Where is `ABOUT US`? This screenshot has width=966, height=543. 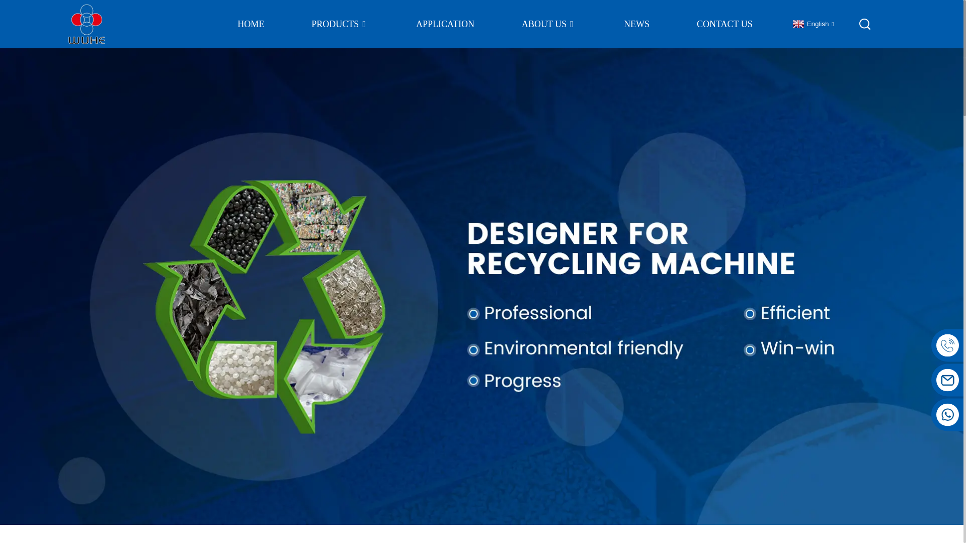
ABOUT US is located at coordinates (549, 24).